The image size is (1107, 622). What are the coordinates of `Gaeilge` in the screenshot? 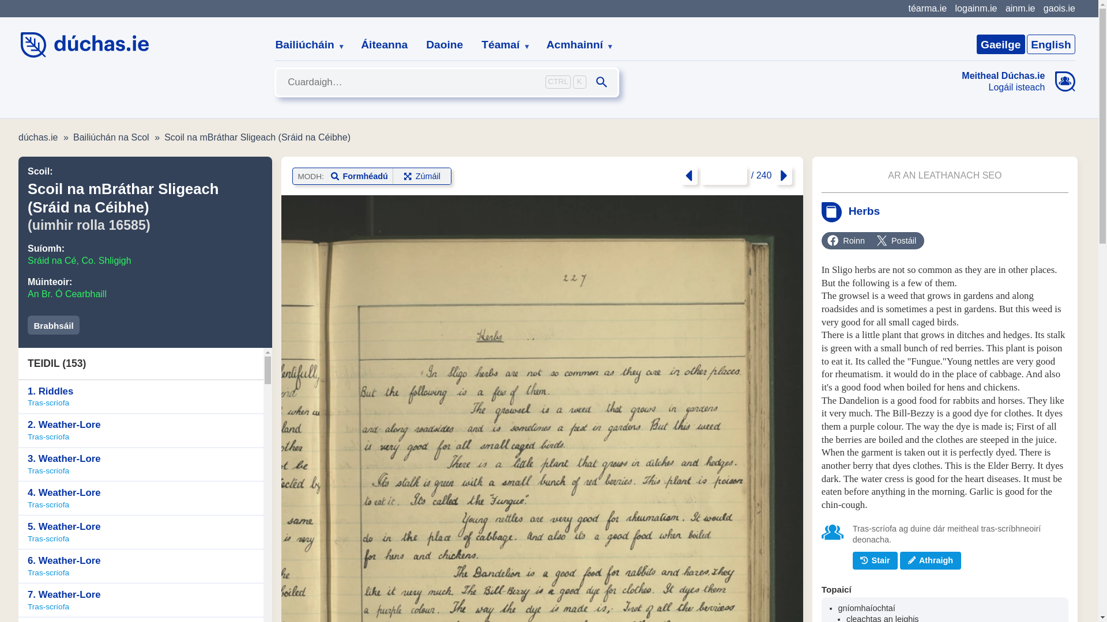 It's located at (1000, 44).